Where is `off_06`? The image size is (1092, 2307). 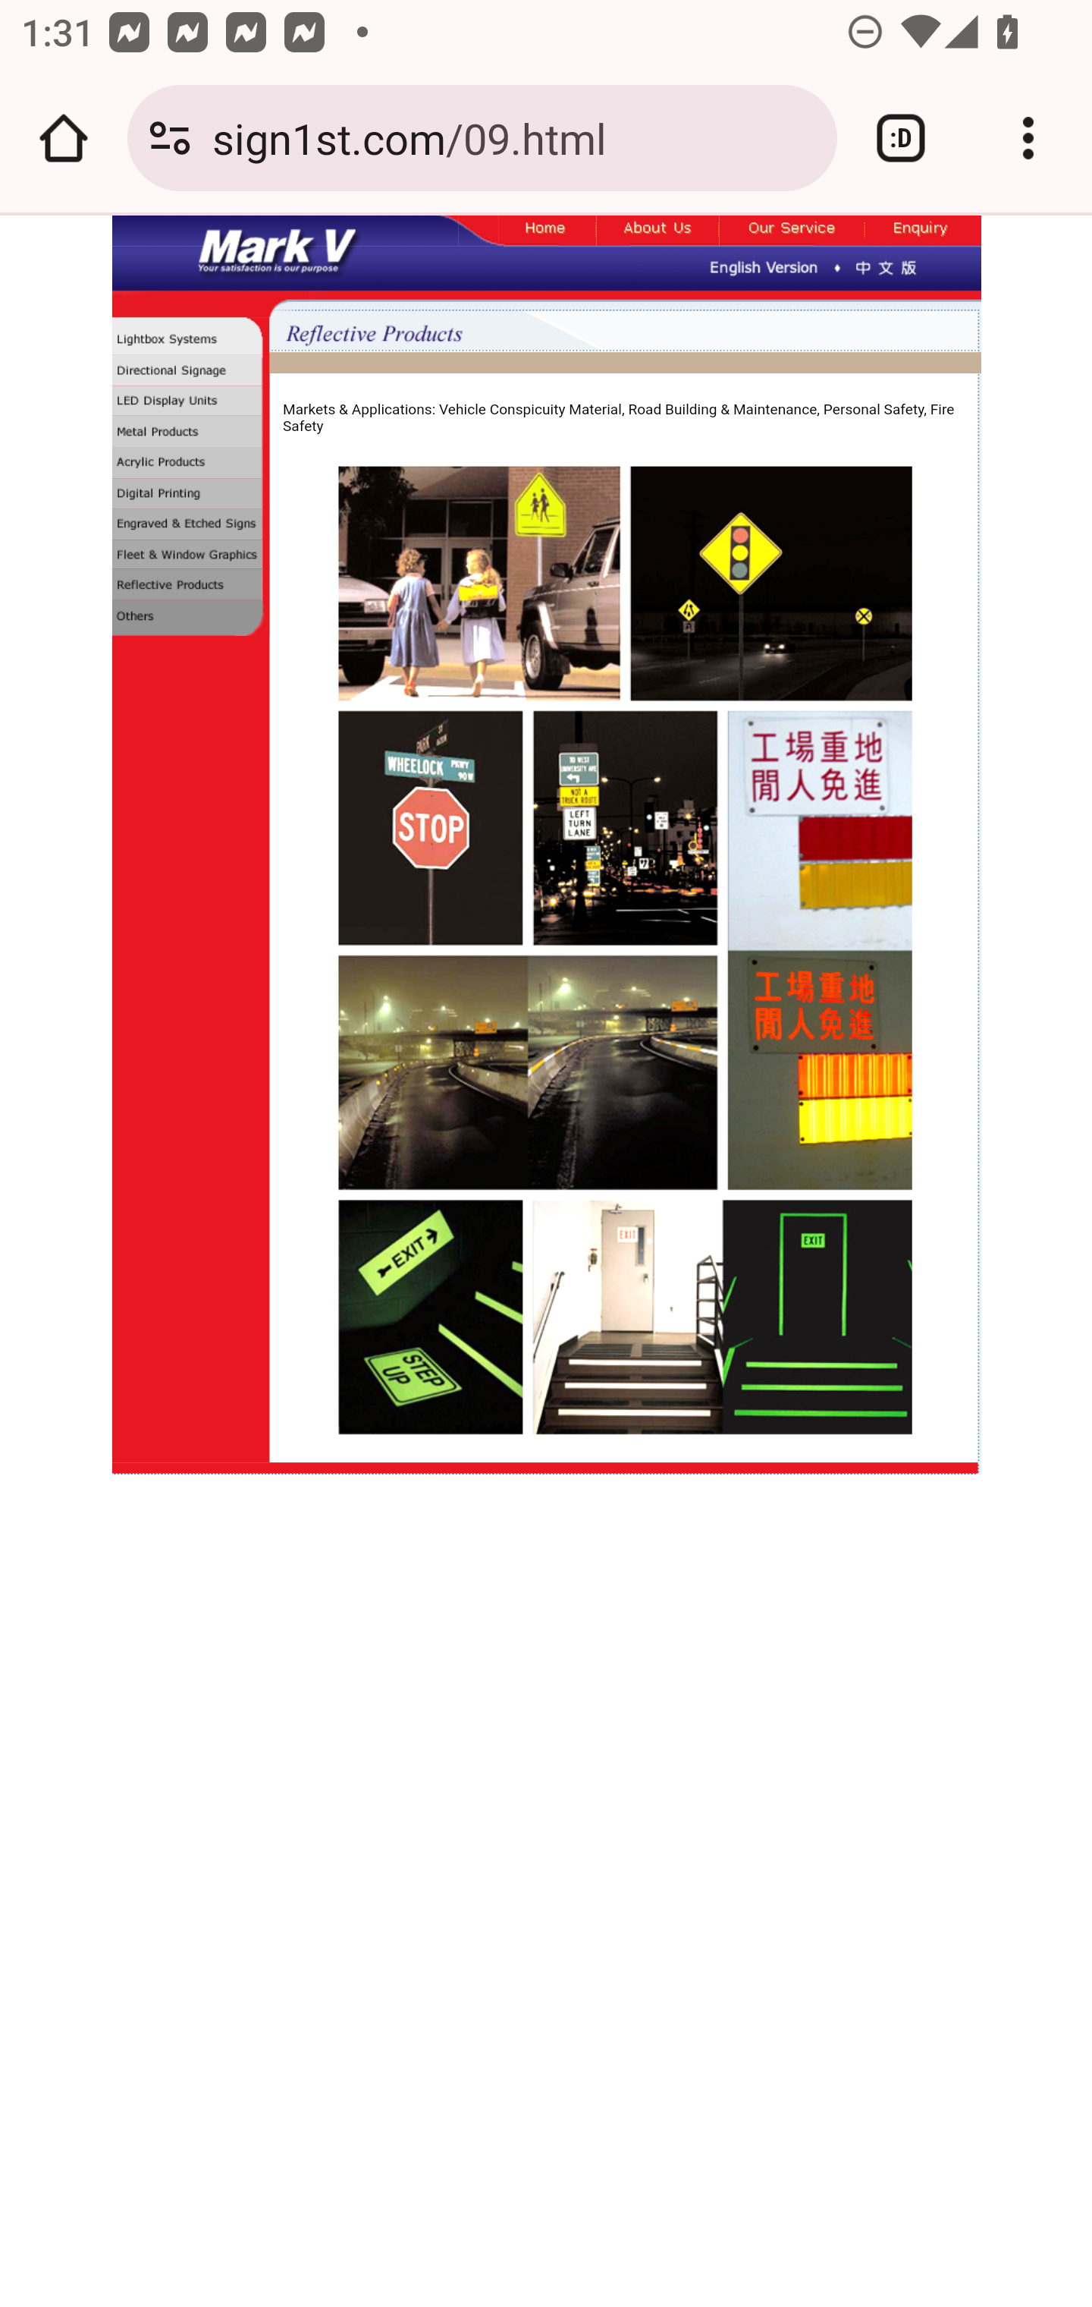 off_06 is located at coordinates (792, 231).